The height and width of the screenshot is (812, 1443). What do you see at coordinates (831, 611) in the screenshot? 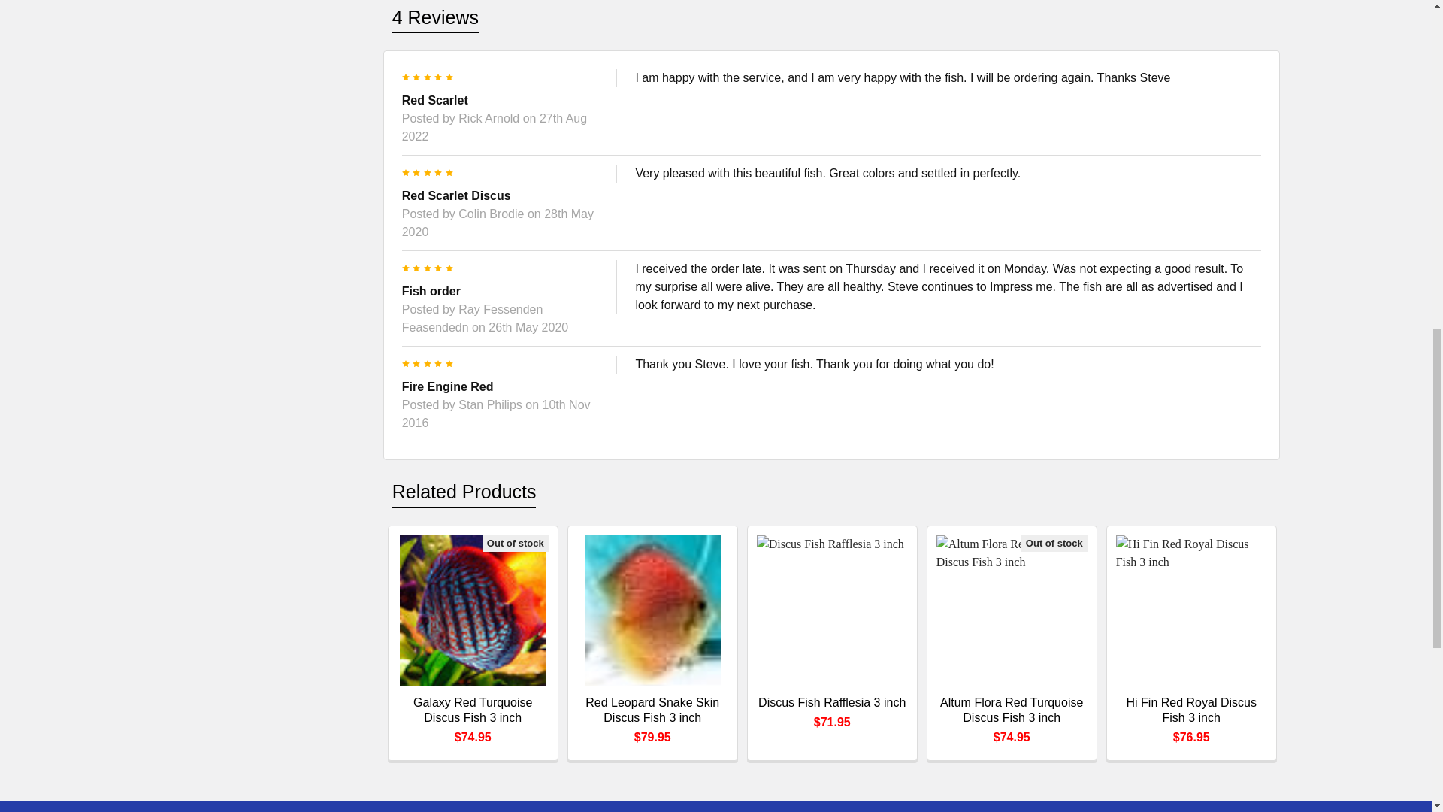
I see `Discus Fish Rafflesia 3 inch` at bounding box center [831, 611].